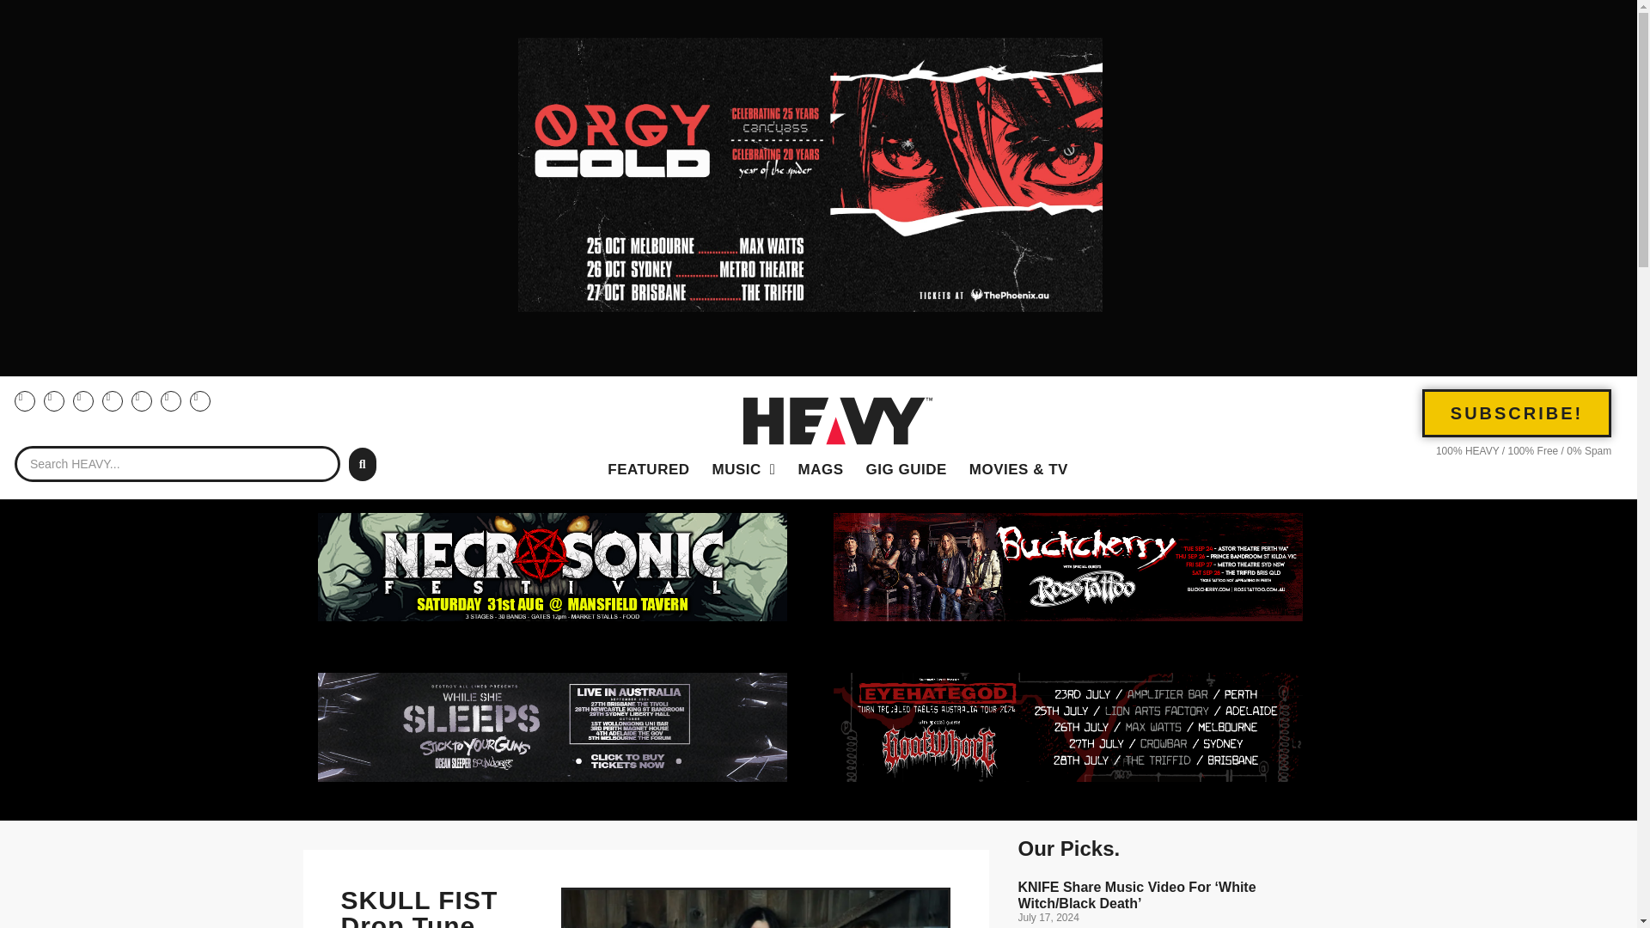  I want to click on GIG GUIDE, so click(906, 469).